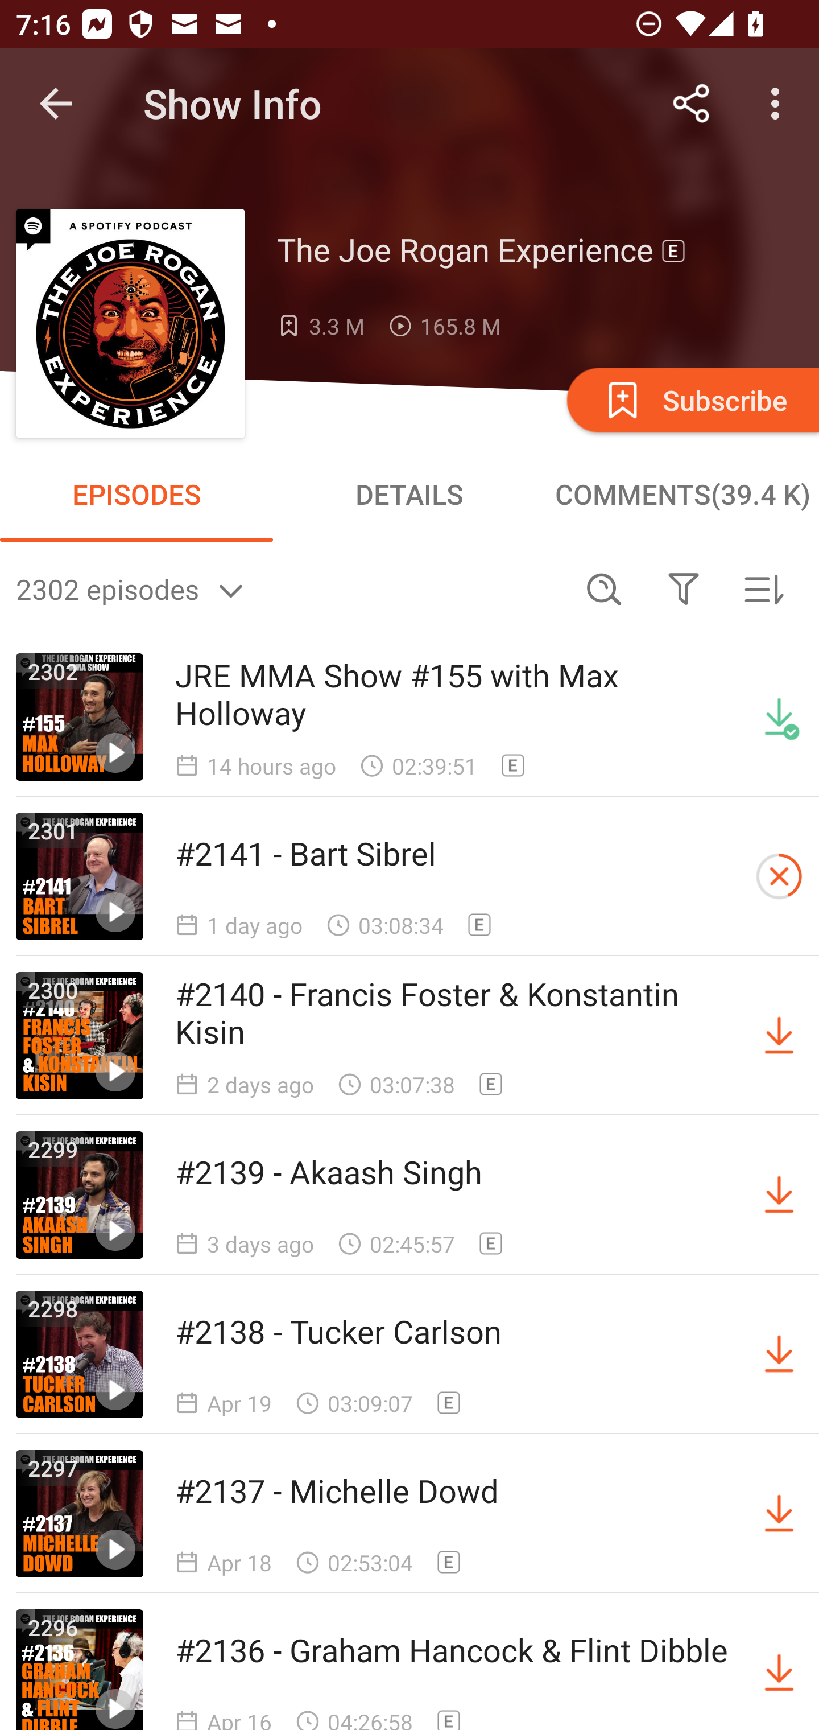  What do you see at coordinates (763, 588) in the screenshot?
I see ` Sorted by newest first` at bounding box center [763, 588].